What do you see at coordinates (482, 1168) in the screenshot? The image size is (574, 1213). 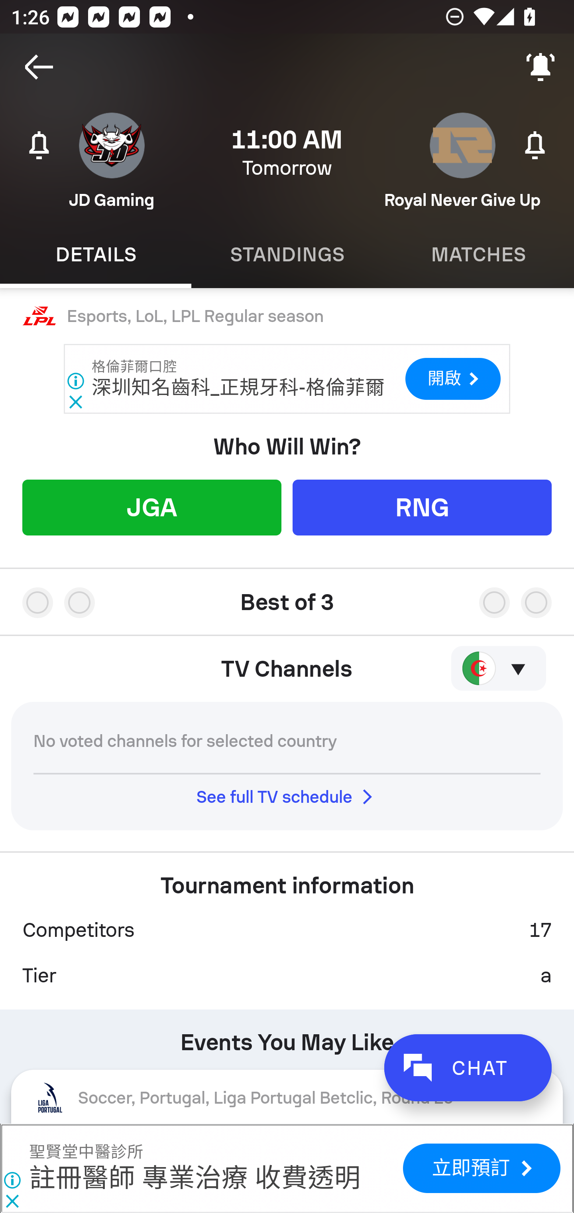 I see `立即預訂` at bounding box center [482, 1168].